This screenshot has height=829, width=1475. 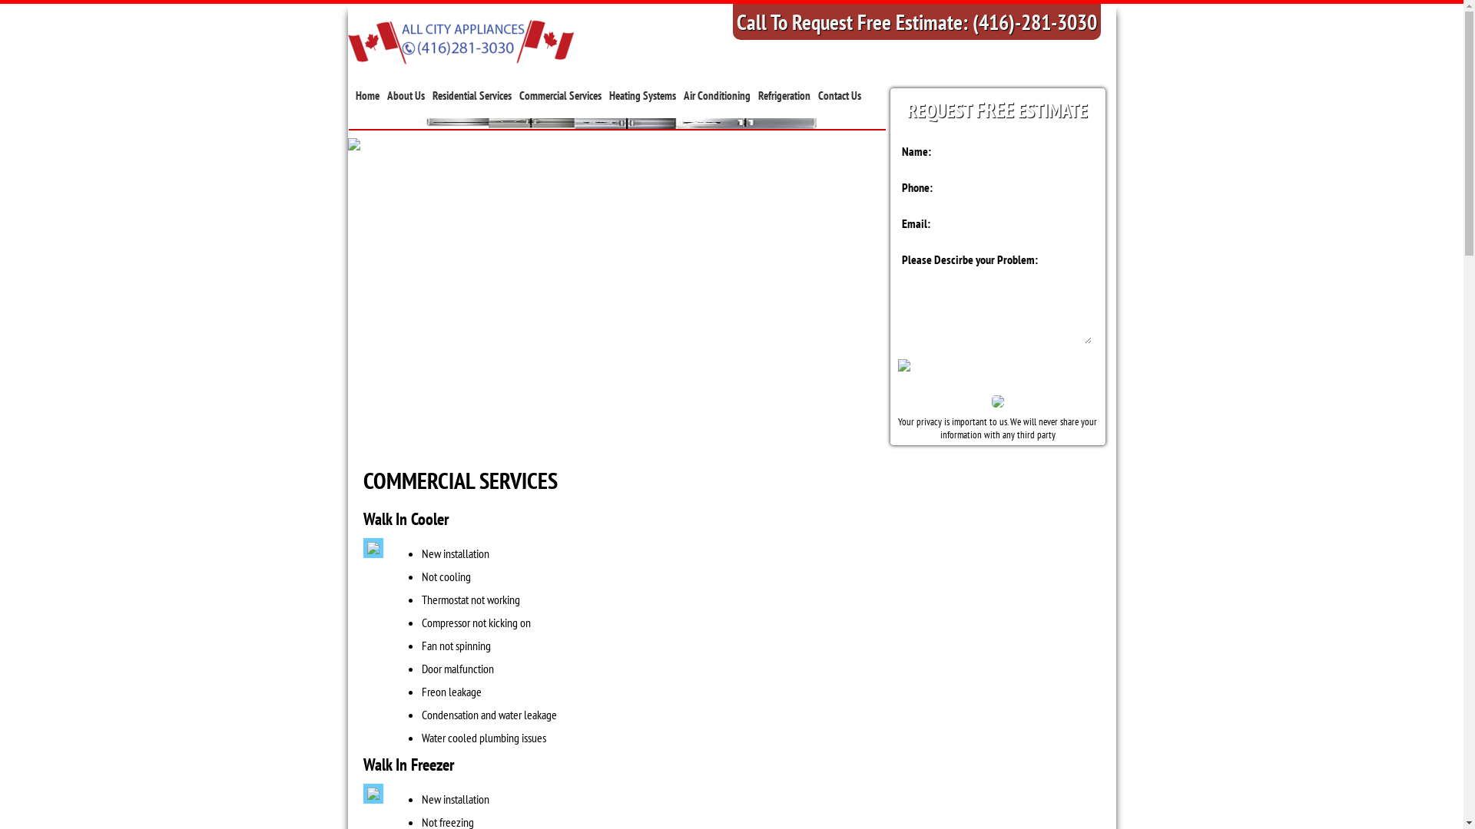 I want to click on Contact Us, so click(x=839, y=95).